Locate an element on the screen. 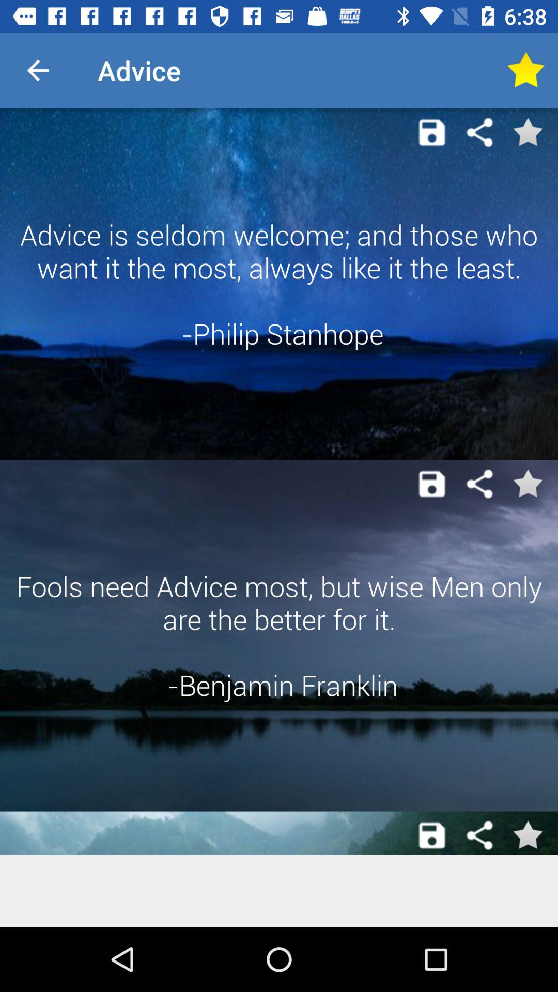 The image size is (558, 992). favorite the advice displayed is located at coordinates (527, 132).